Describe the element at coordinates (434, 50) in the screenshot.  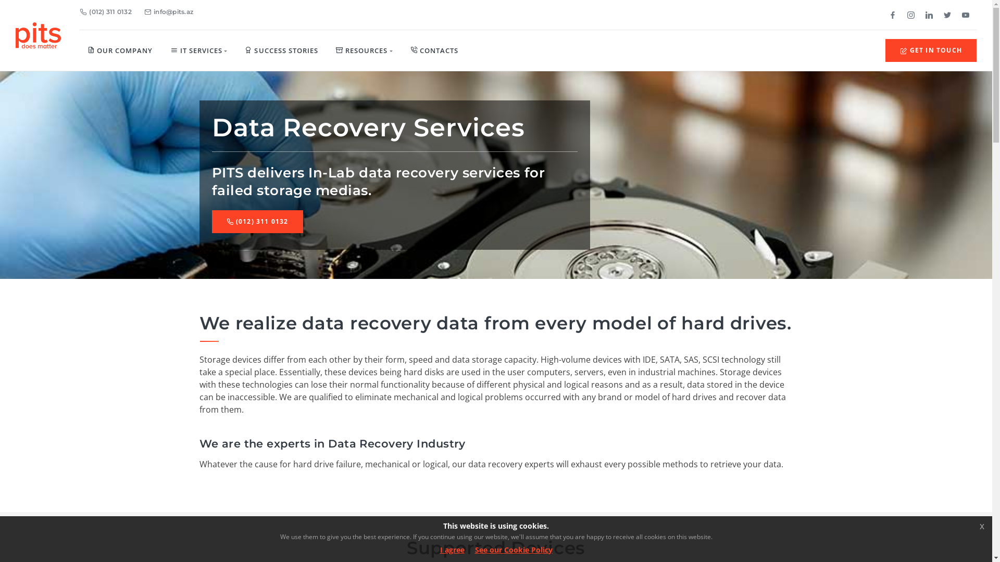
I see ` CONTACTS` at that location.